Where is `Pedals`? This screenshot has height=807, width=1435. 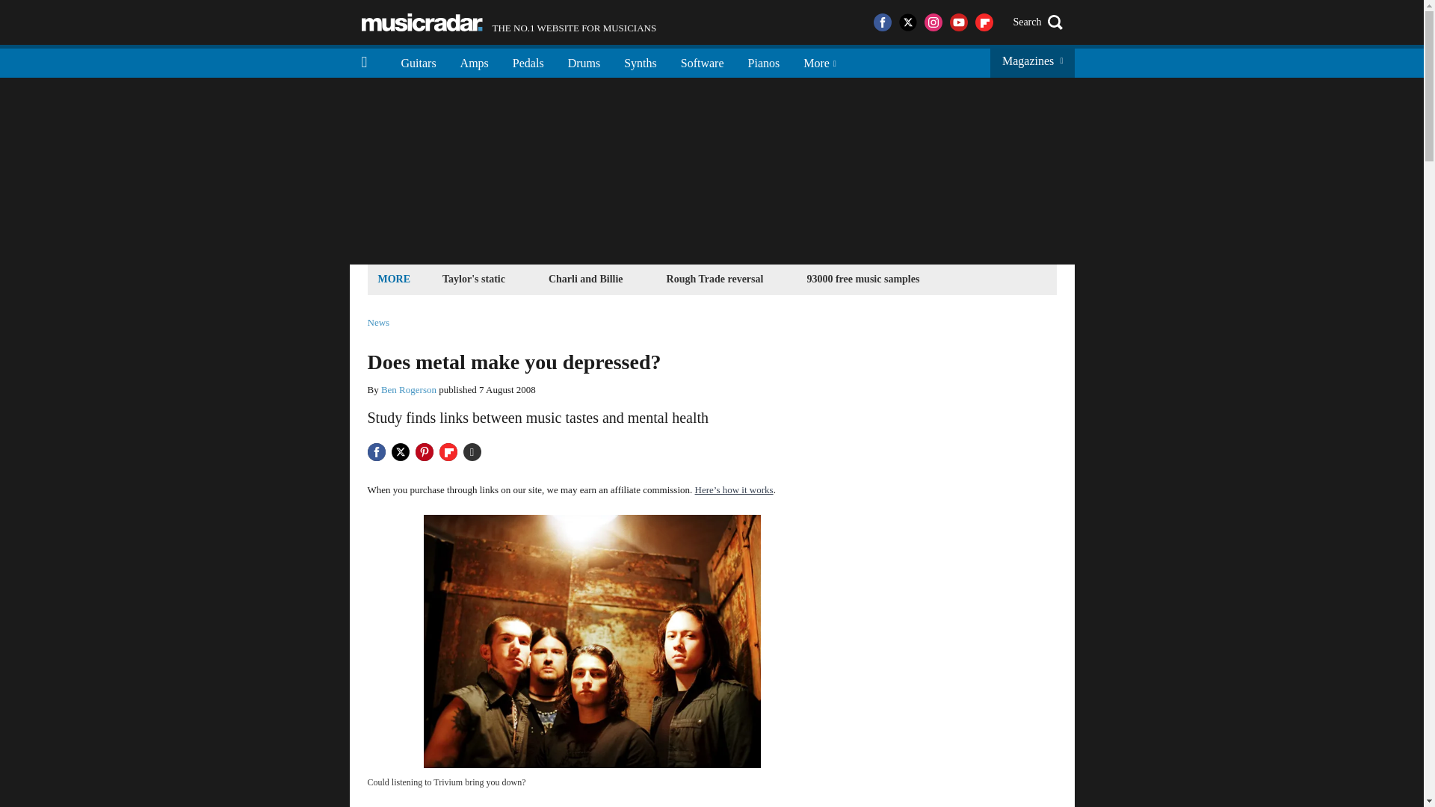
Pedals is located at coordinates (528, 61).